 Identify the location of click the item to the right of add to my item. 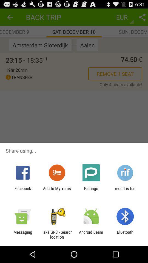
(91, 191).